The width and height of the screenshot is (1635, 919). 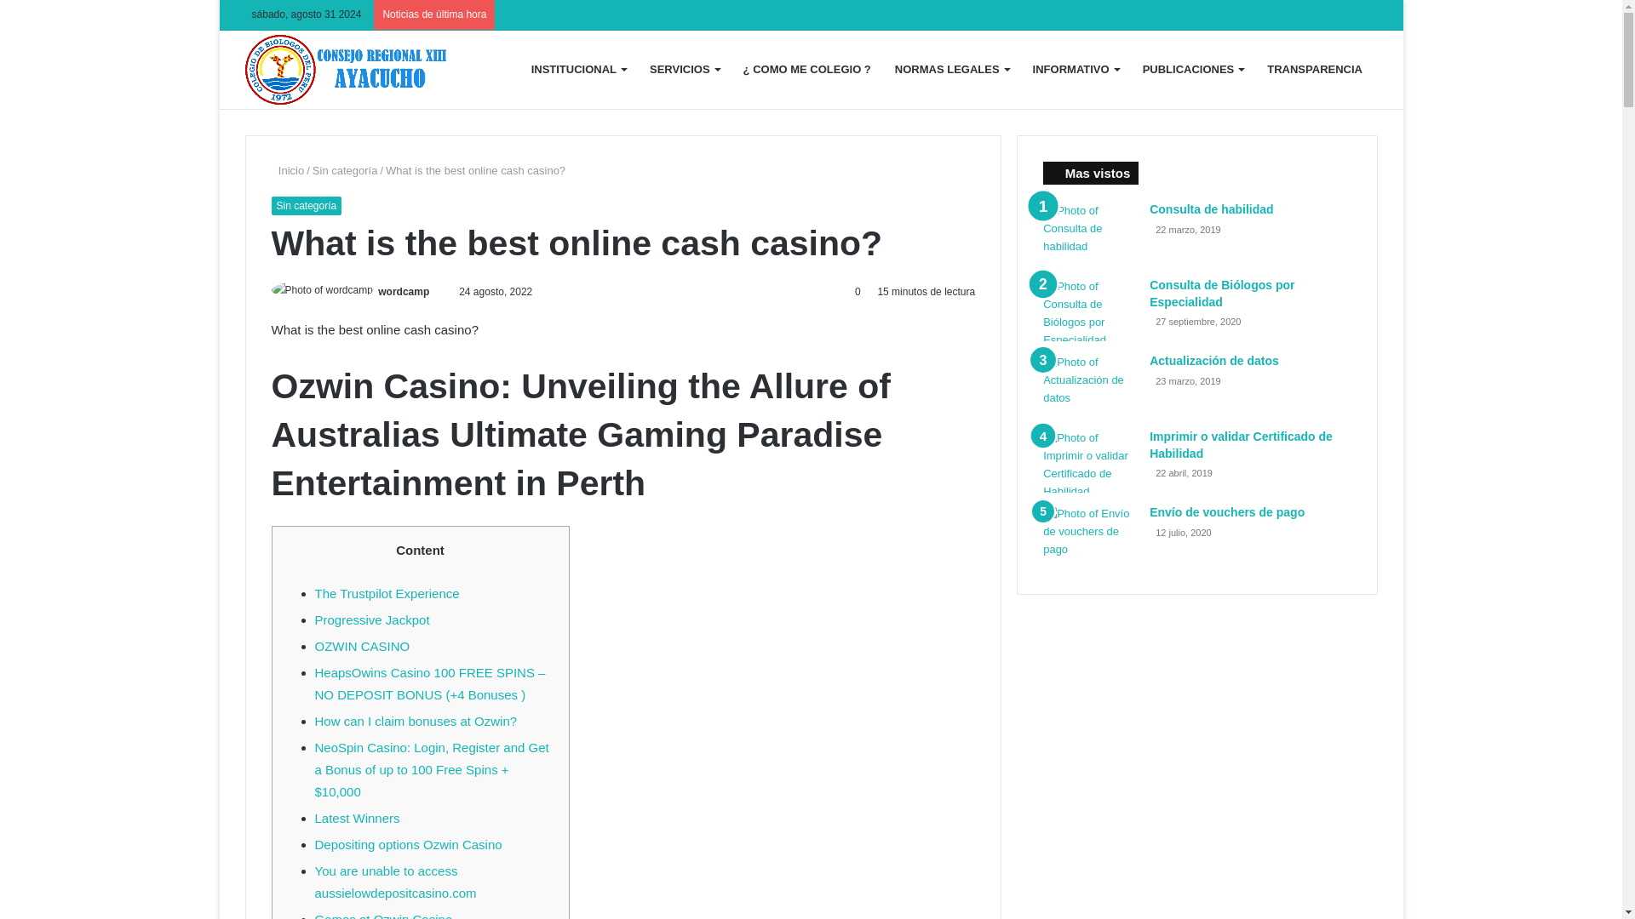 What do you see at coordinates (403, 291) in the screenshot?
I see `wordcamp` at bounding box center [403, 291].